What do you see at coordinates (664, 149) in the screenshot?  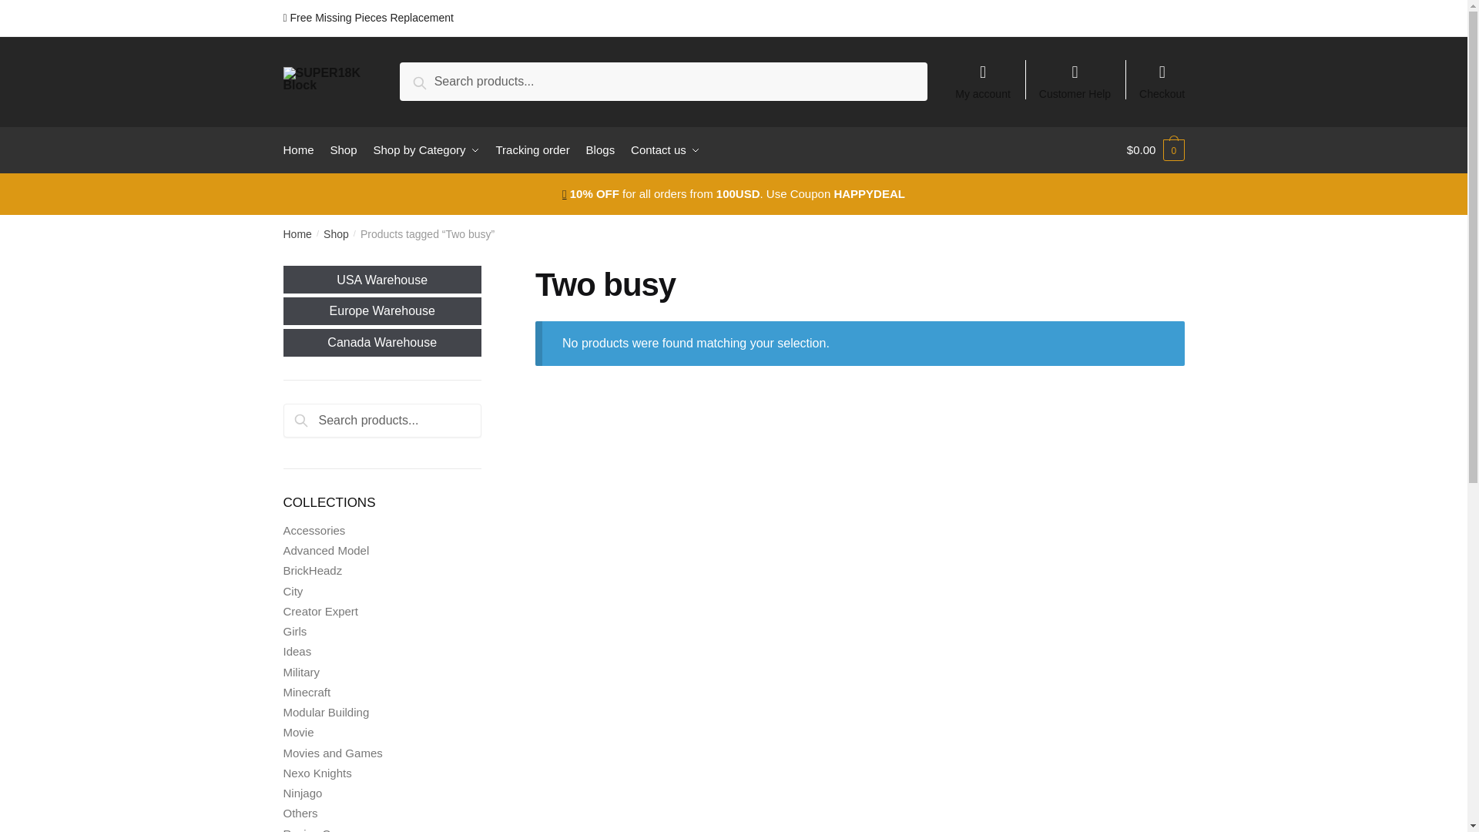 I see `Contact us` at bounding box center [664, 149].